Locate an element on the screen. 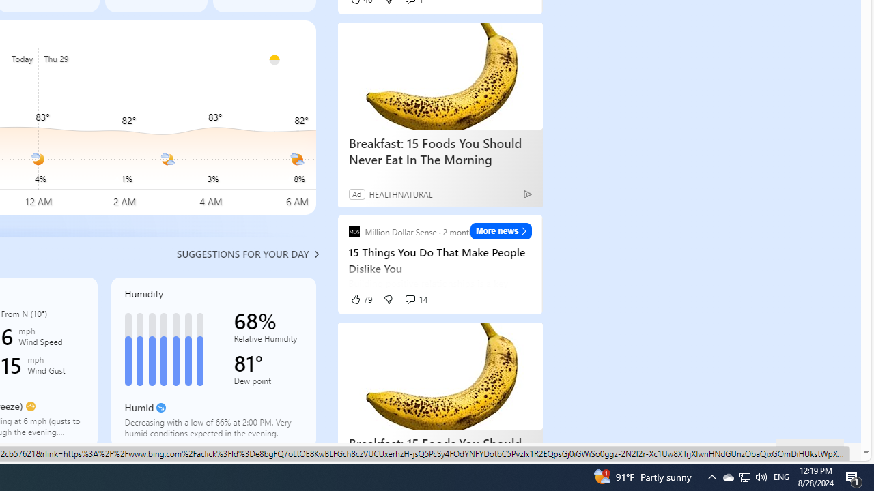 The image size is (874, 491). Breakfast: 15 Foods You Should Never Eat In The Morning is located at coordinates (440, 451).